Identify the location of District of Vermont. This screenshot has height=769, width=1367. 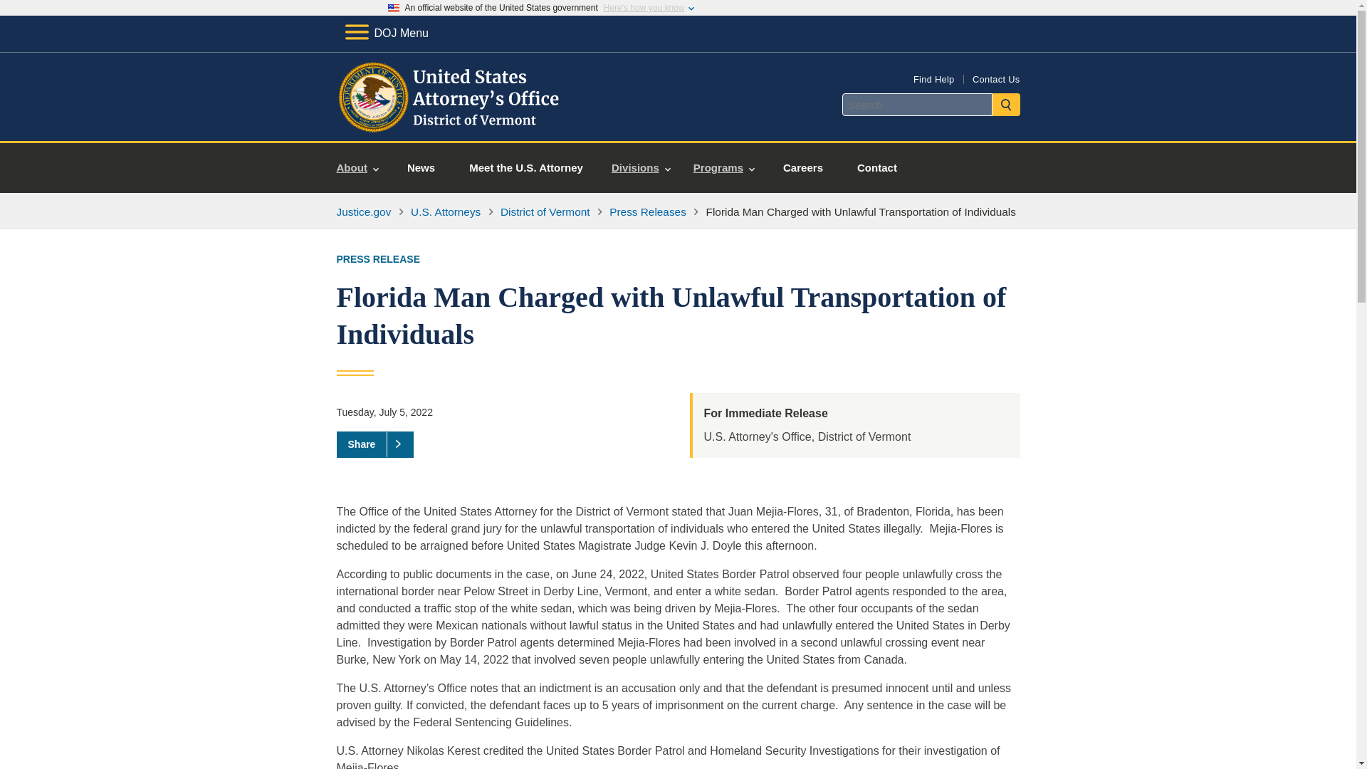
(544, 211).